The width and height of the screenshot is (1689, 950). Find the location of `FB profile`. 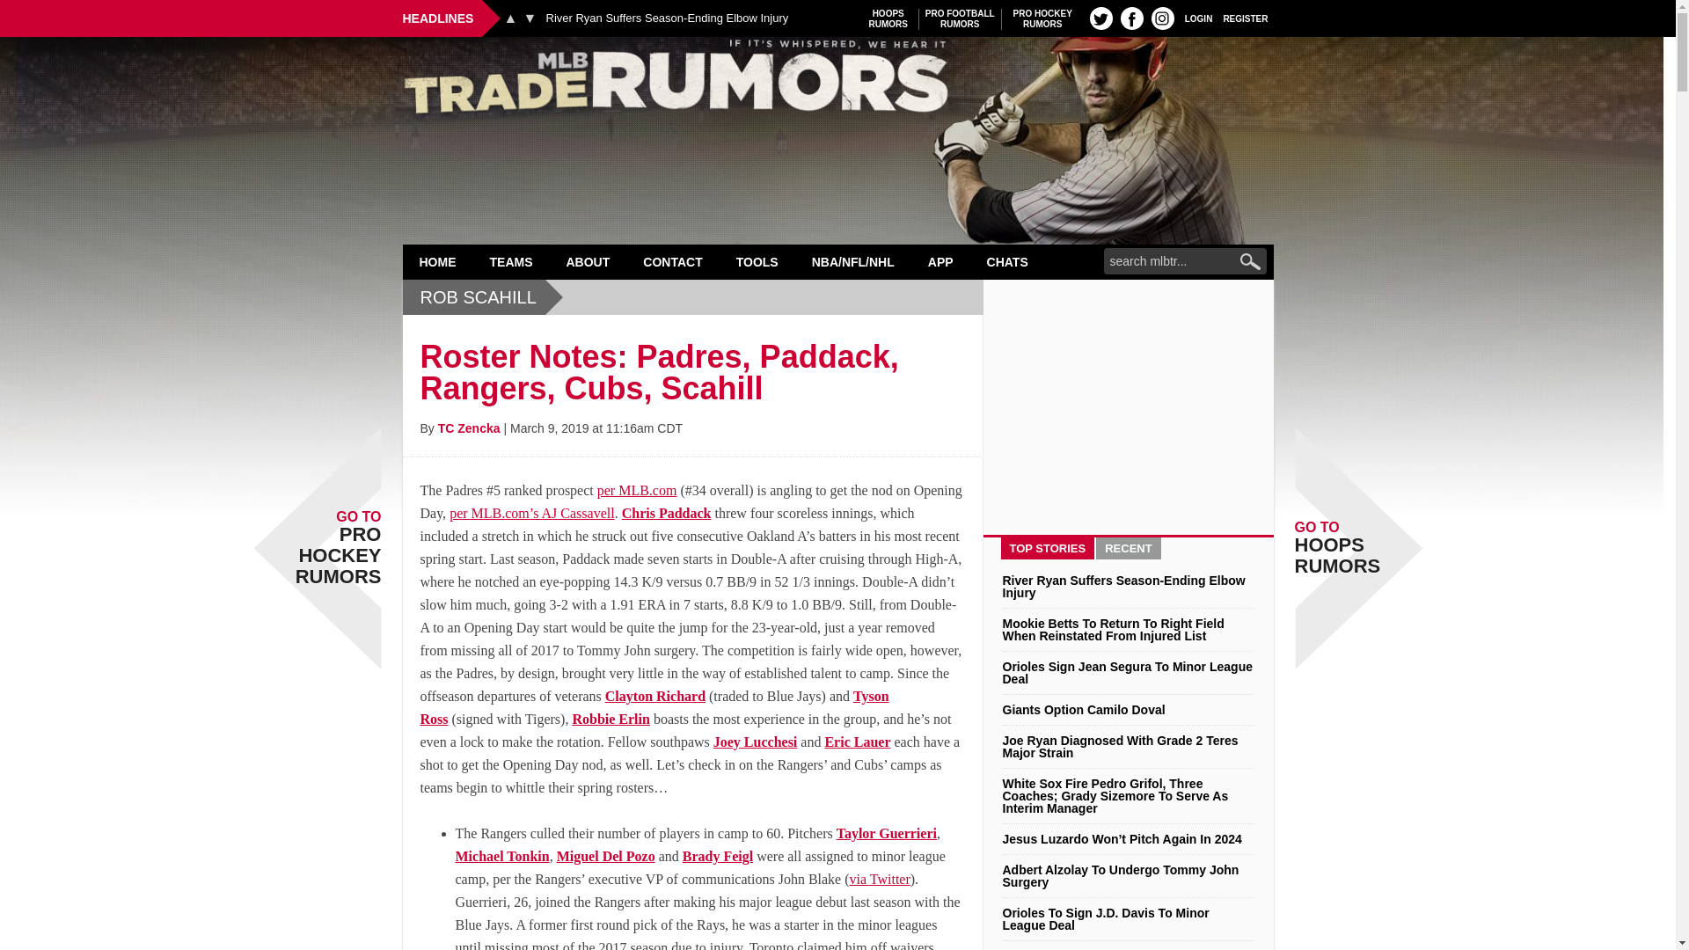

FB profile is located at coordinates (1131, 18).